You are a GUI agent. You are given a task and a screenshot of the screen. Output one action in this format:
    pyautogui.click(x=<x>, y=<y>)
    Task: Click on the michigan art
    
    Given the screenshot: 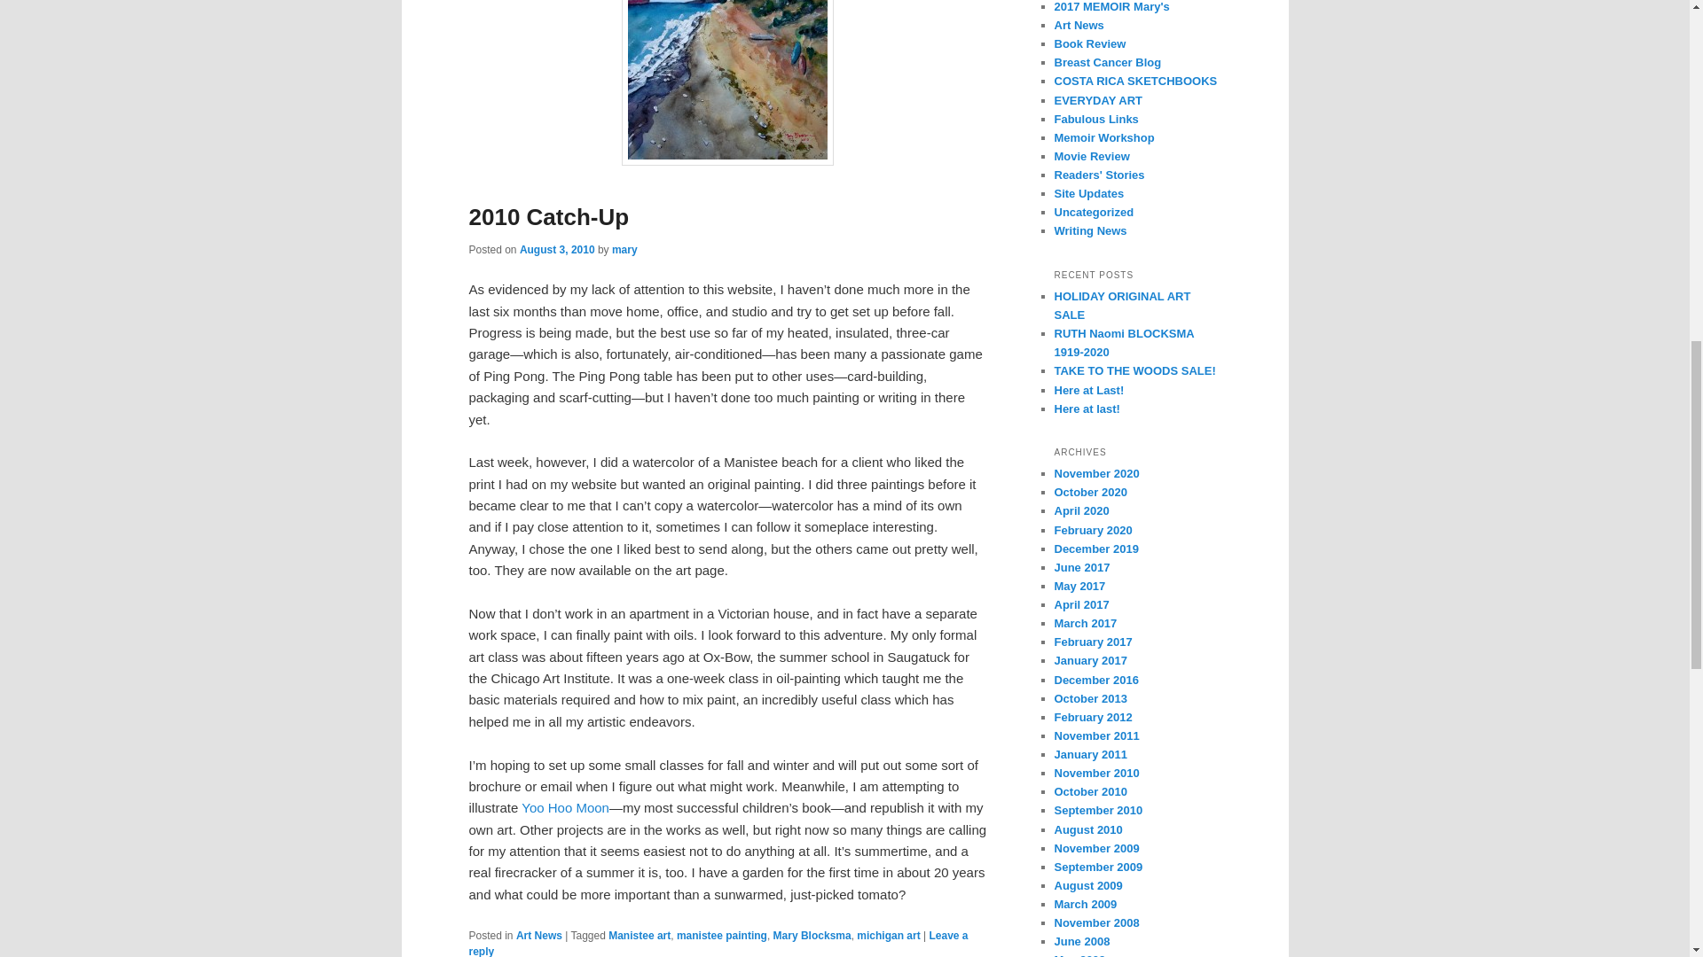 What is the action you would take?
    pyautogui.click(x=887, y=935)
    